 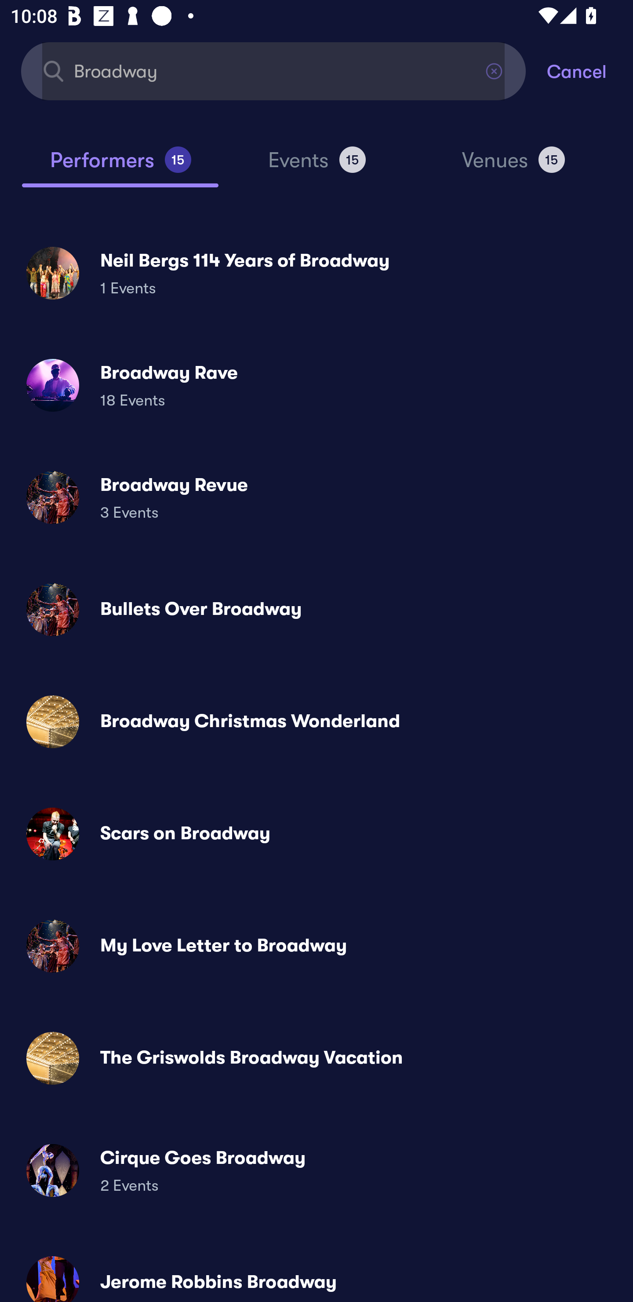 What do you see at coordinates (316, 385) in the screenshot?
I see `Broadway Rave 18 Events` at bounding box center [316, 385].